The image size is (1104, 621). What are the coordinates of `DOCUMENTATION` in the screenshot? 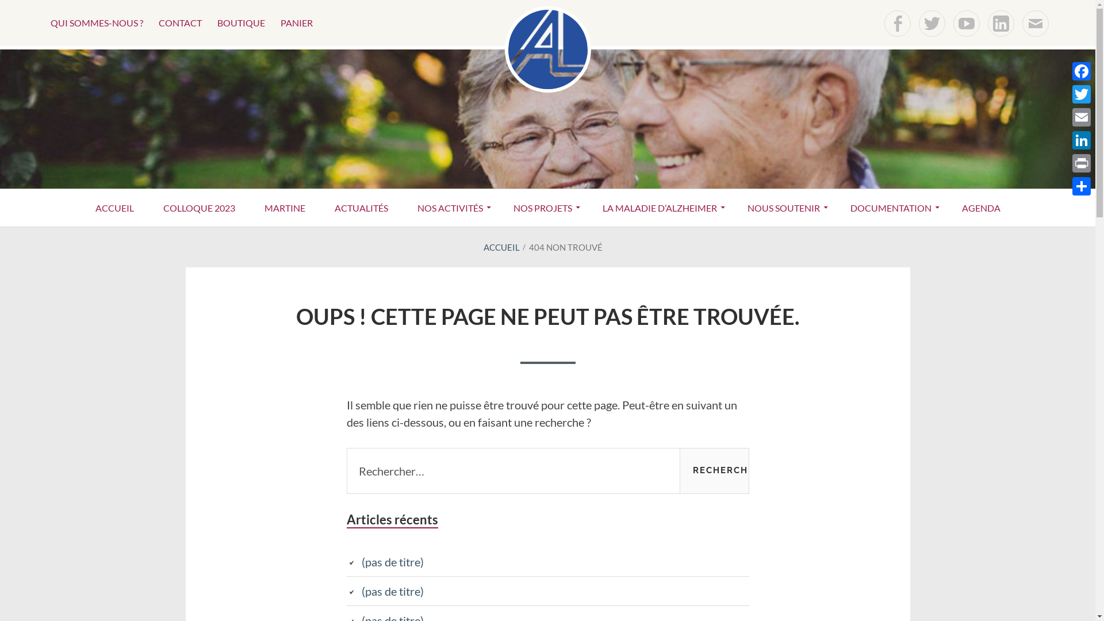 It's located at (891, 208).